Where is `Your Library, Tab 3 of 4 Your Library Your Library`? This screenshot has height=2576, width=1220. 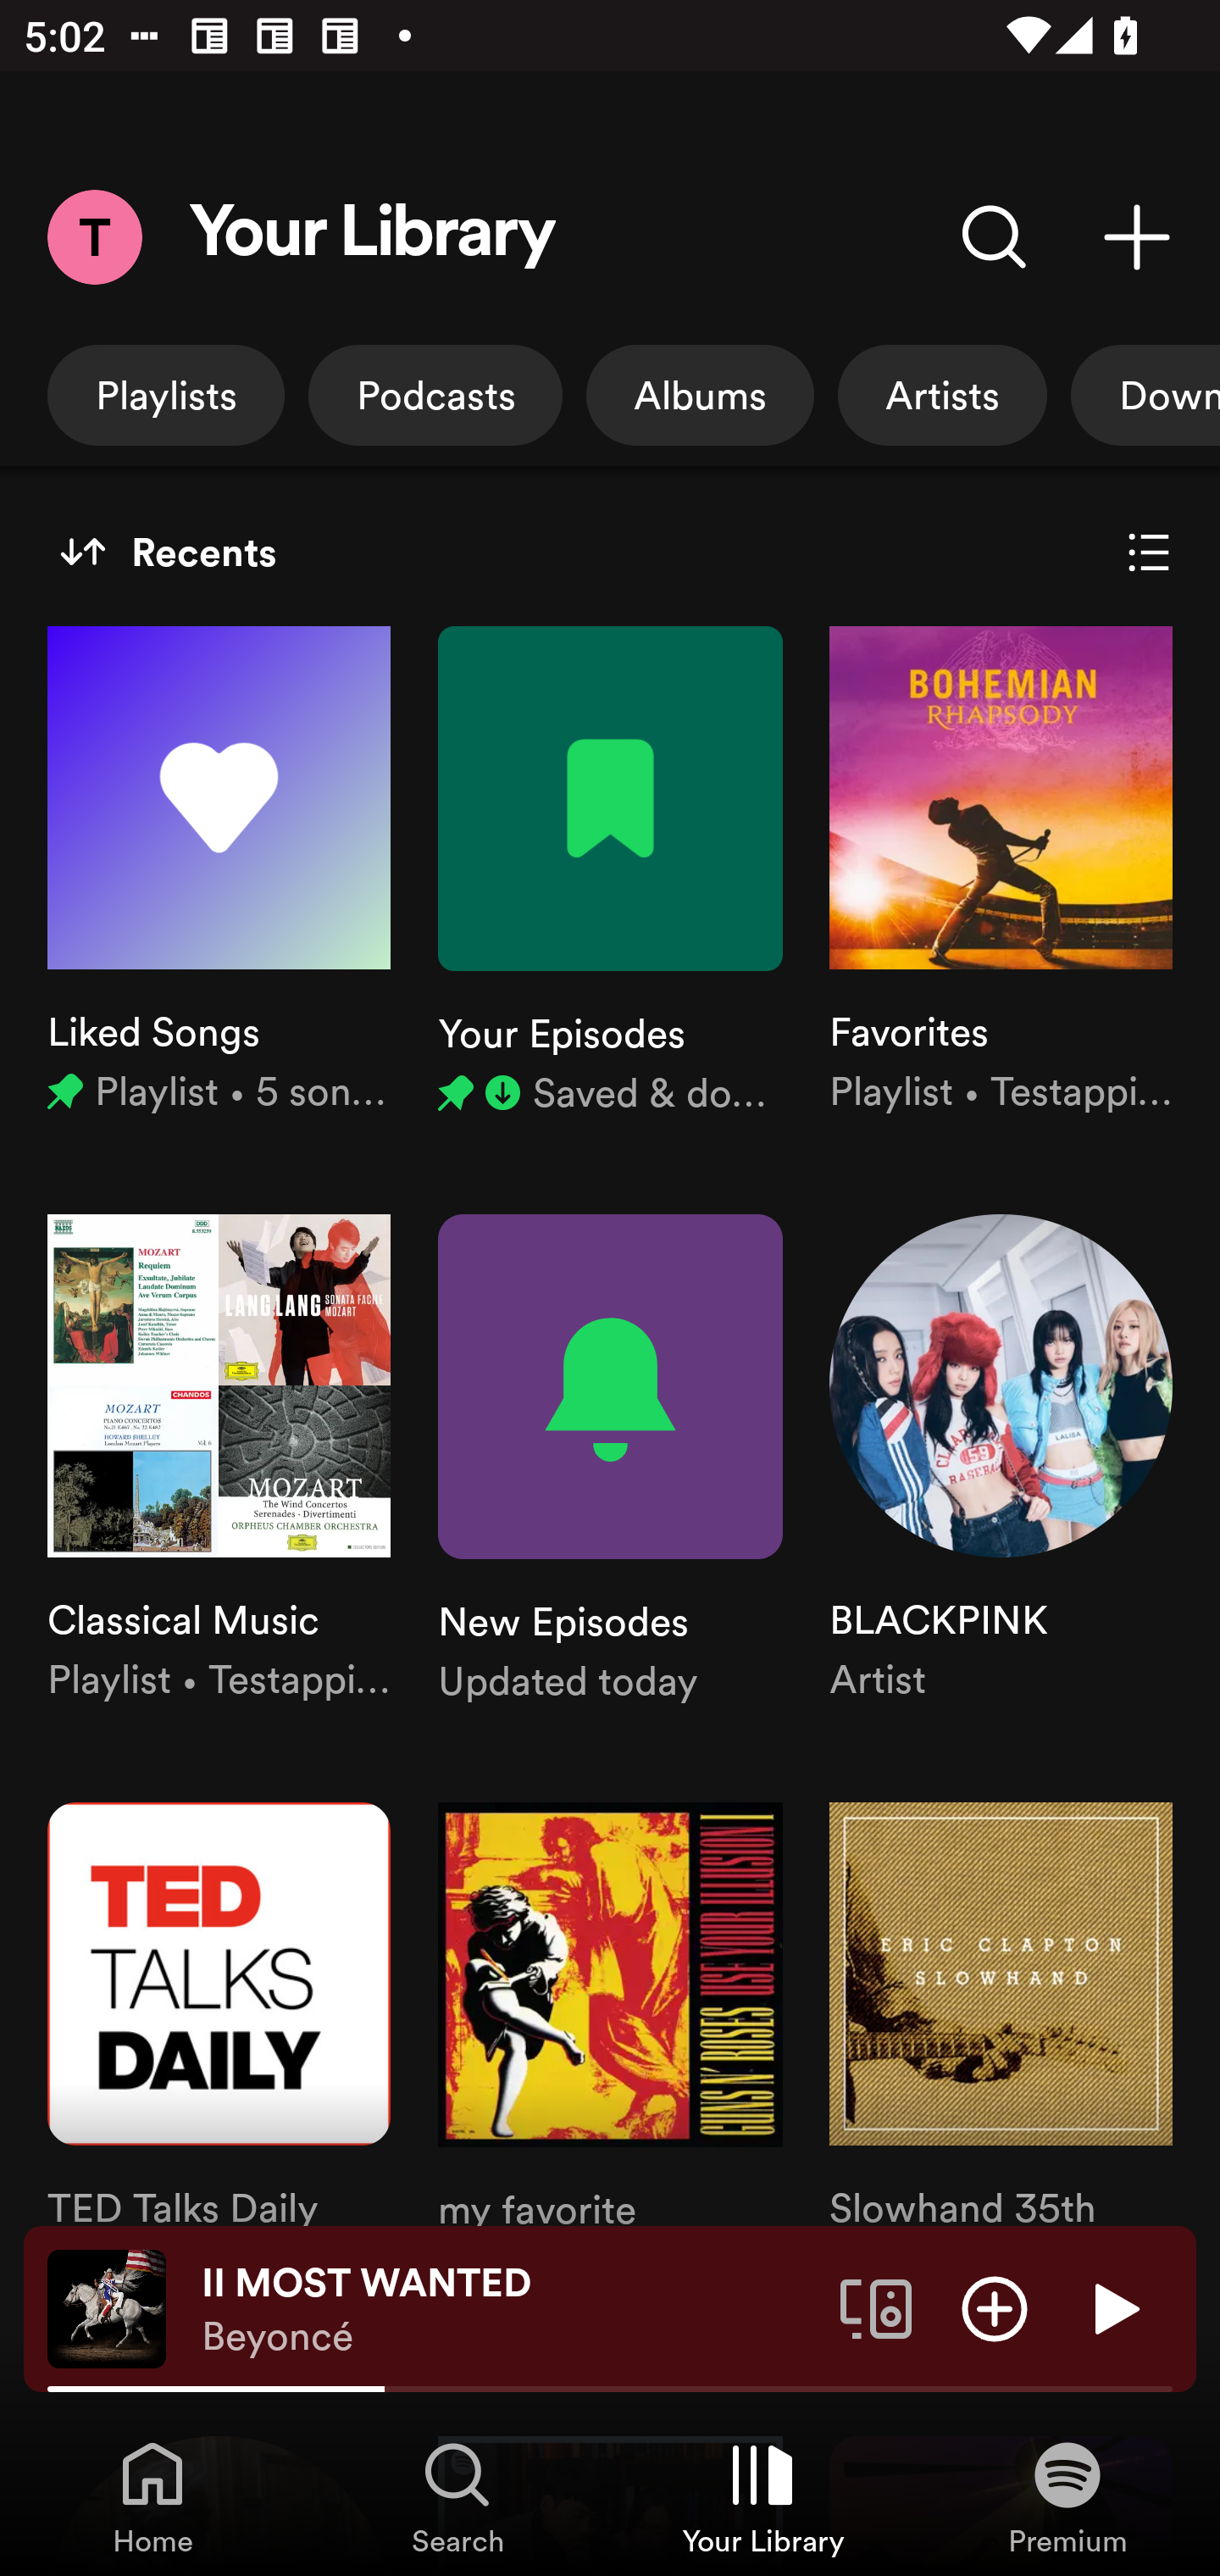
Your Library, Tab 3 of 4 Your Library Your Library is located at coordinates (762, 2496).